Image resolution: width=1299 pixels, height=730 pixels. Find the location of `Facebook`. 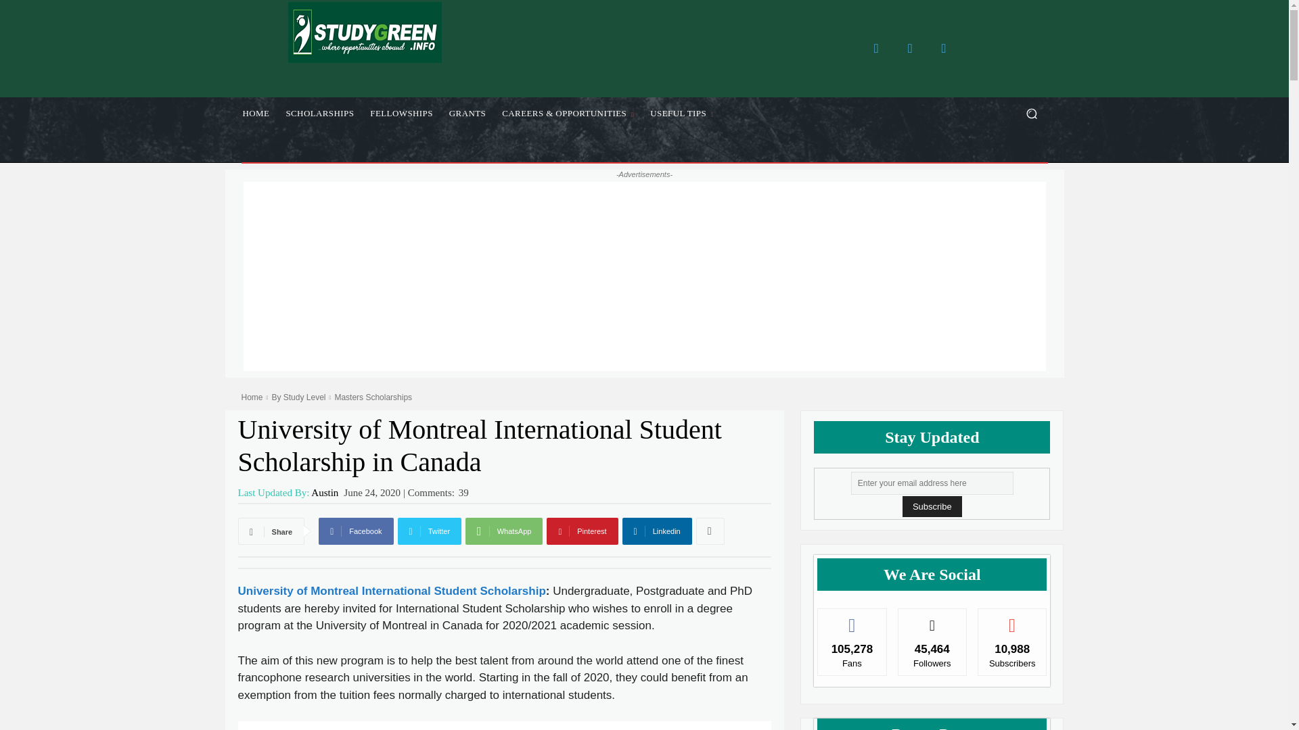

Facebook is located at coordinates (875, 48).